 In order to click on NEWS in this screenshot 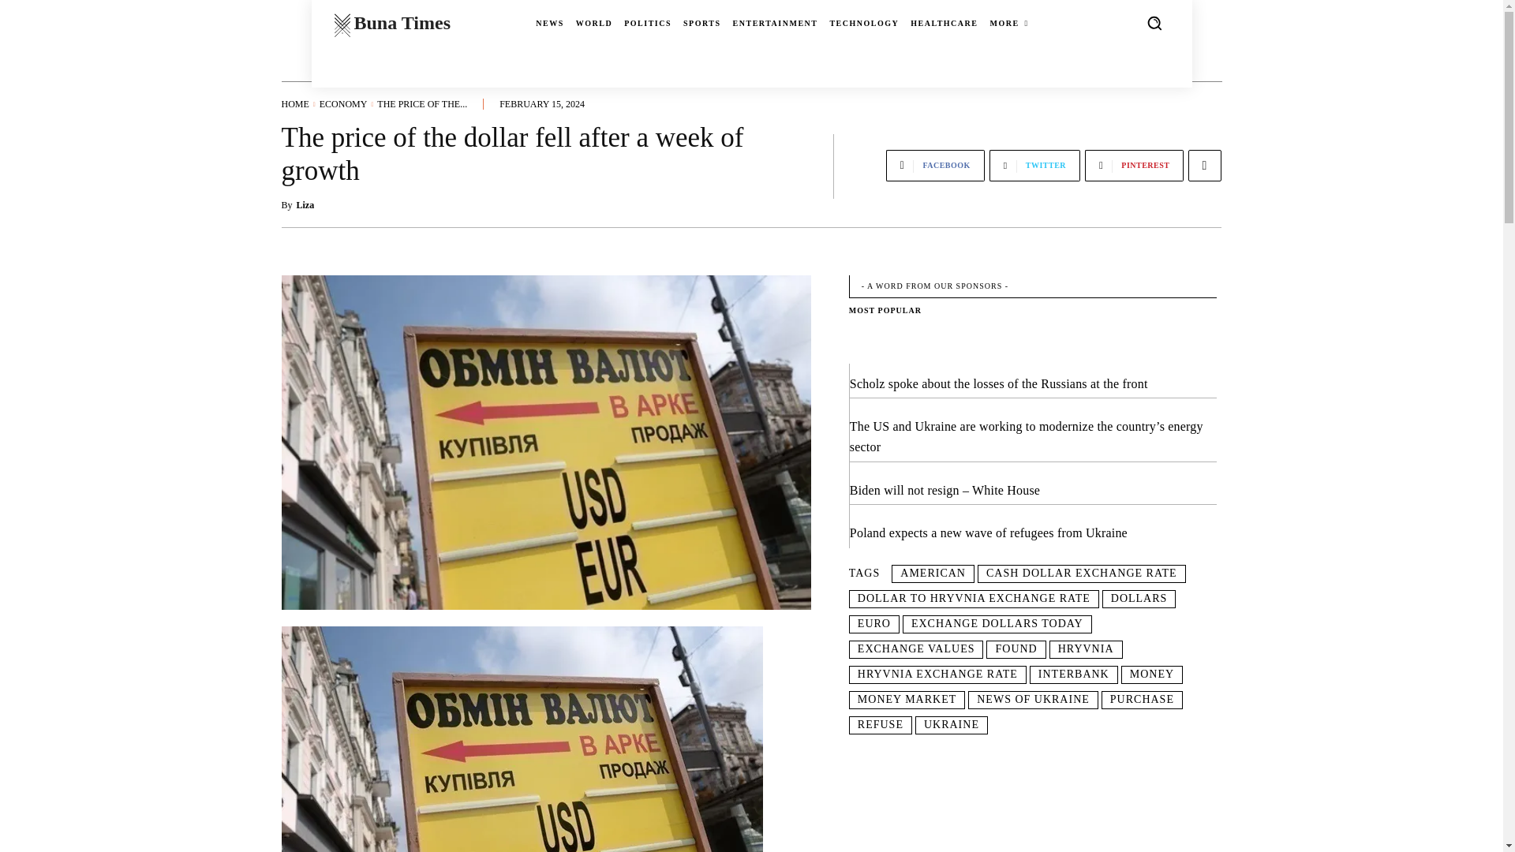, I will do `click(549, 24)`.